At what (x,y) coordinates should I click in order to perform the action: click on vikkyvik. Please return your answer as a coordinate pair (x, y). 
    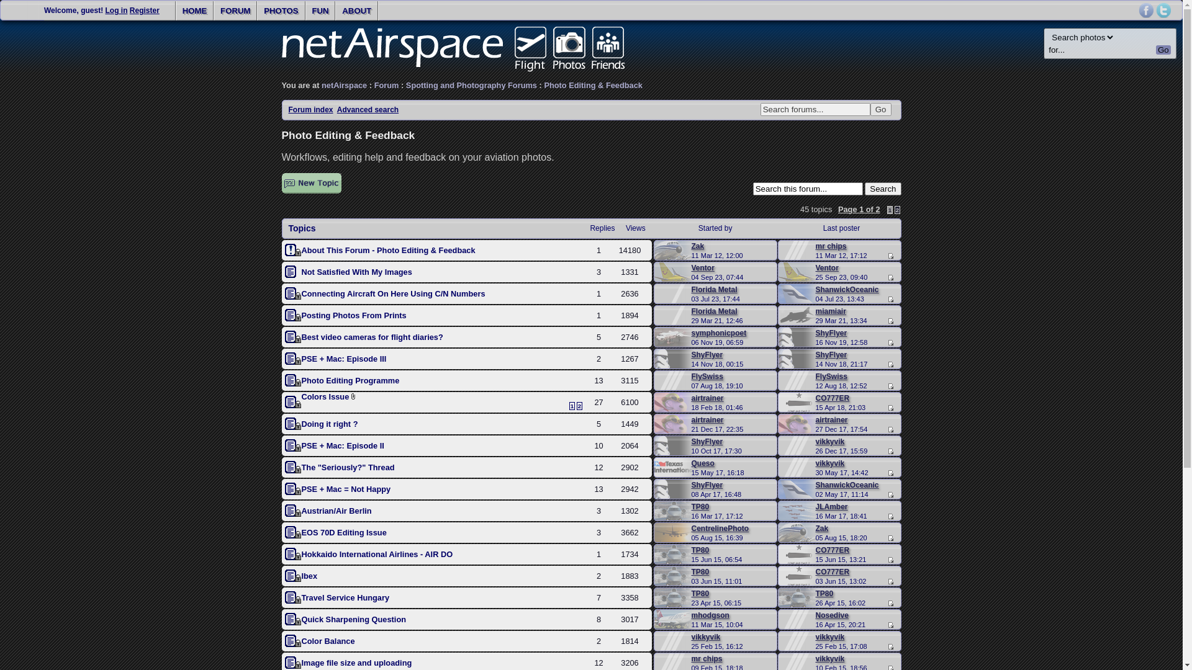
    Looking at the image, I should click on (831, 637).